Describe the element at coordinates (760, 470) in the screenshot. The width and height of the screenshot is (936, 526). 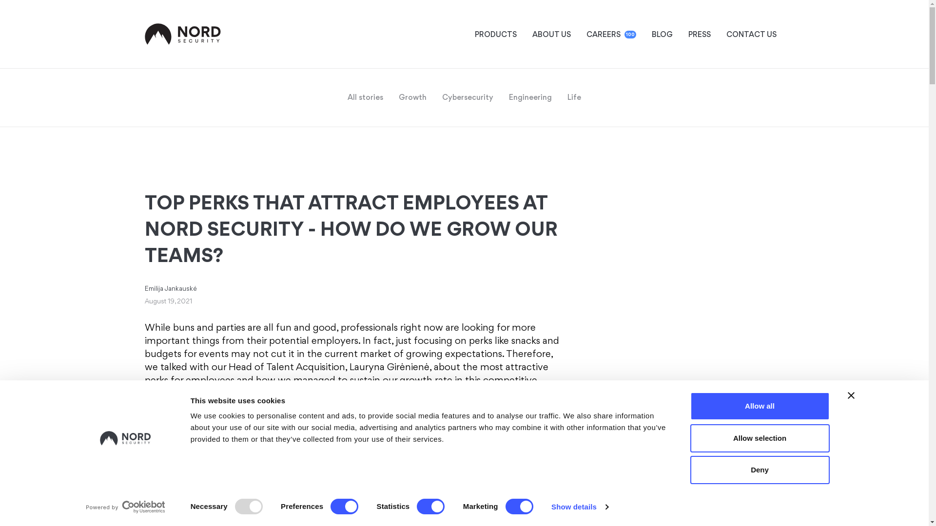
I see `Deny` at that location.